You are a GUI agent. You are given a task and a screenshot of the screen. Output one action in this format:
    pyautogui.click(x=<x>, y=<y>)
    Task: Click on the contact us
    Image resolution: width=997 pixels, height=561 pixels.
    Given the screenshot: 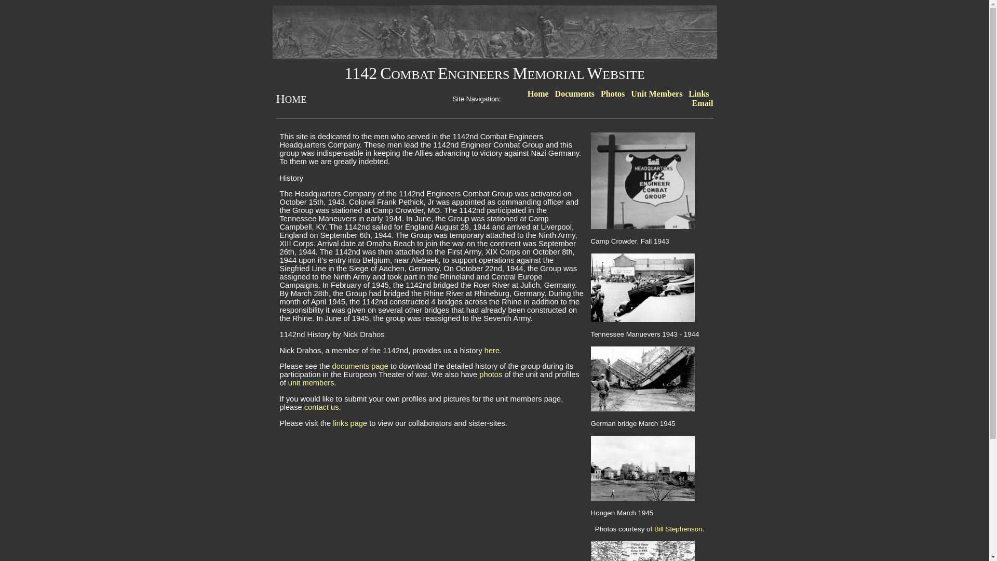 What is the action you would take?
    pyautogui.click(x=322, y=407)
    